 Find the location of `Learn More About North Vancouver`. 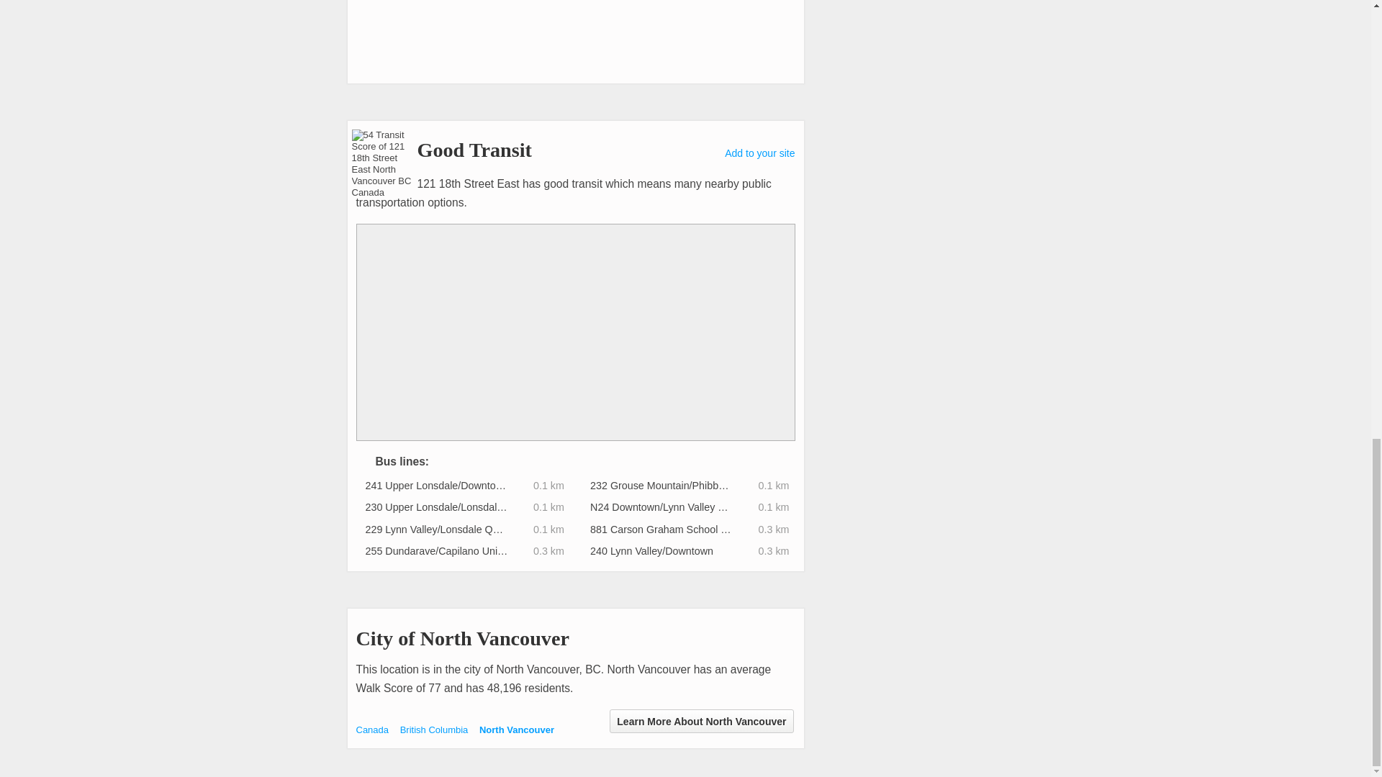

Learn More About North Vancouver is located at coordinates (701, 721).